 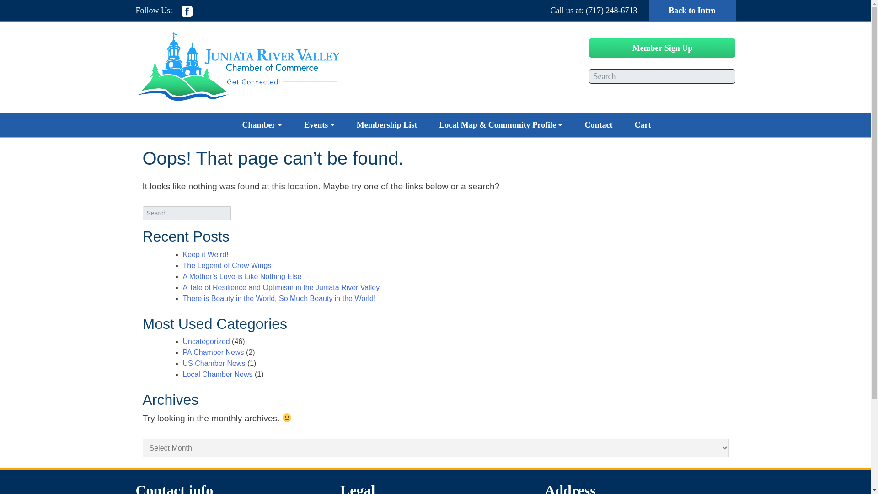 What do you see at coordinates (6, 3) in the screenshot?
I see `Search` at bounding box center [6, 3].